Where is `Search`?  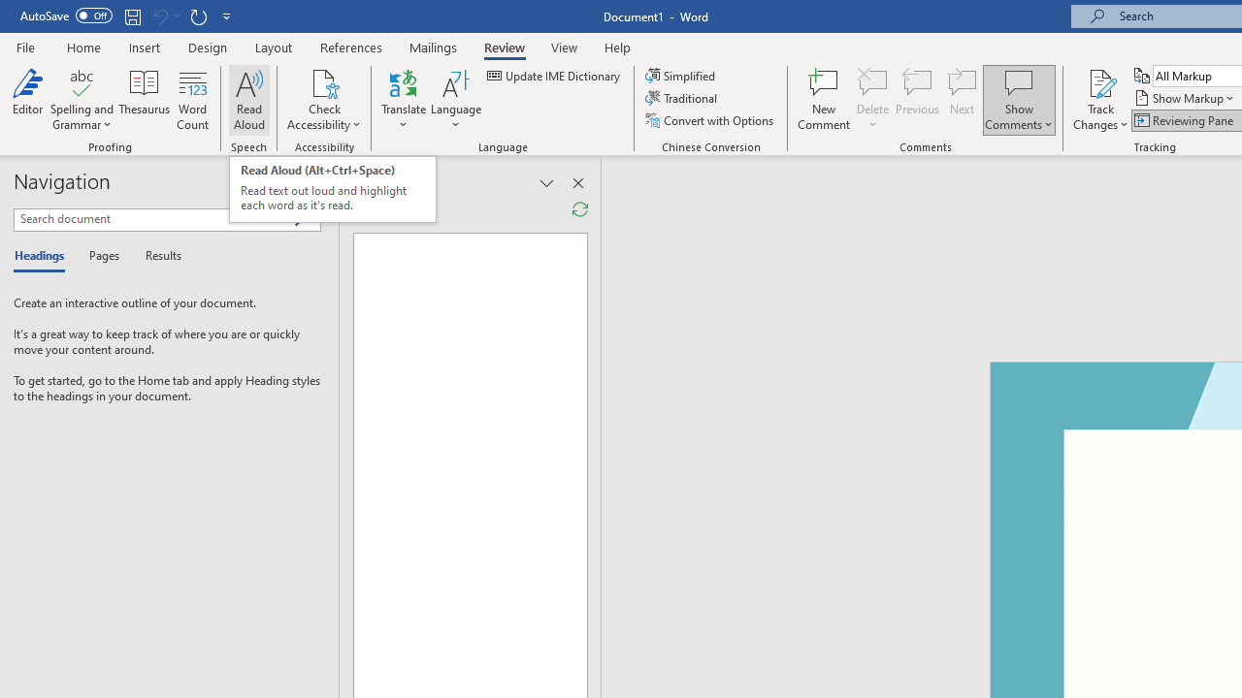 Search is located at coordinates (302, 220).